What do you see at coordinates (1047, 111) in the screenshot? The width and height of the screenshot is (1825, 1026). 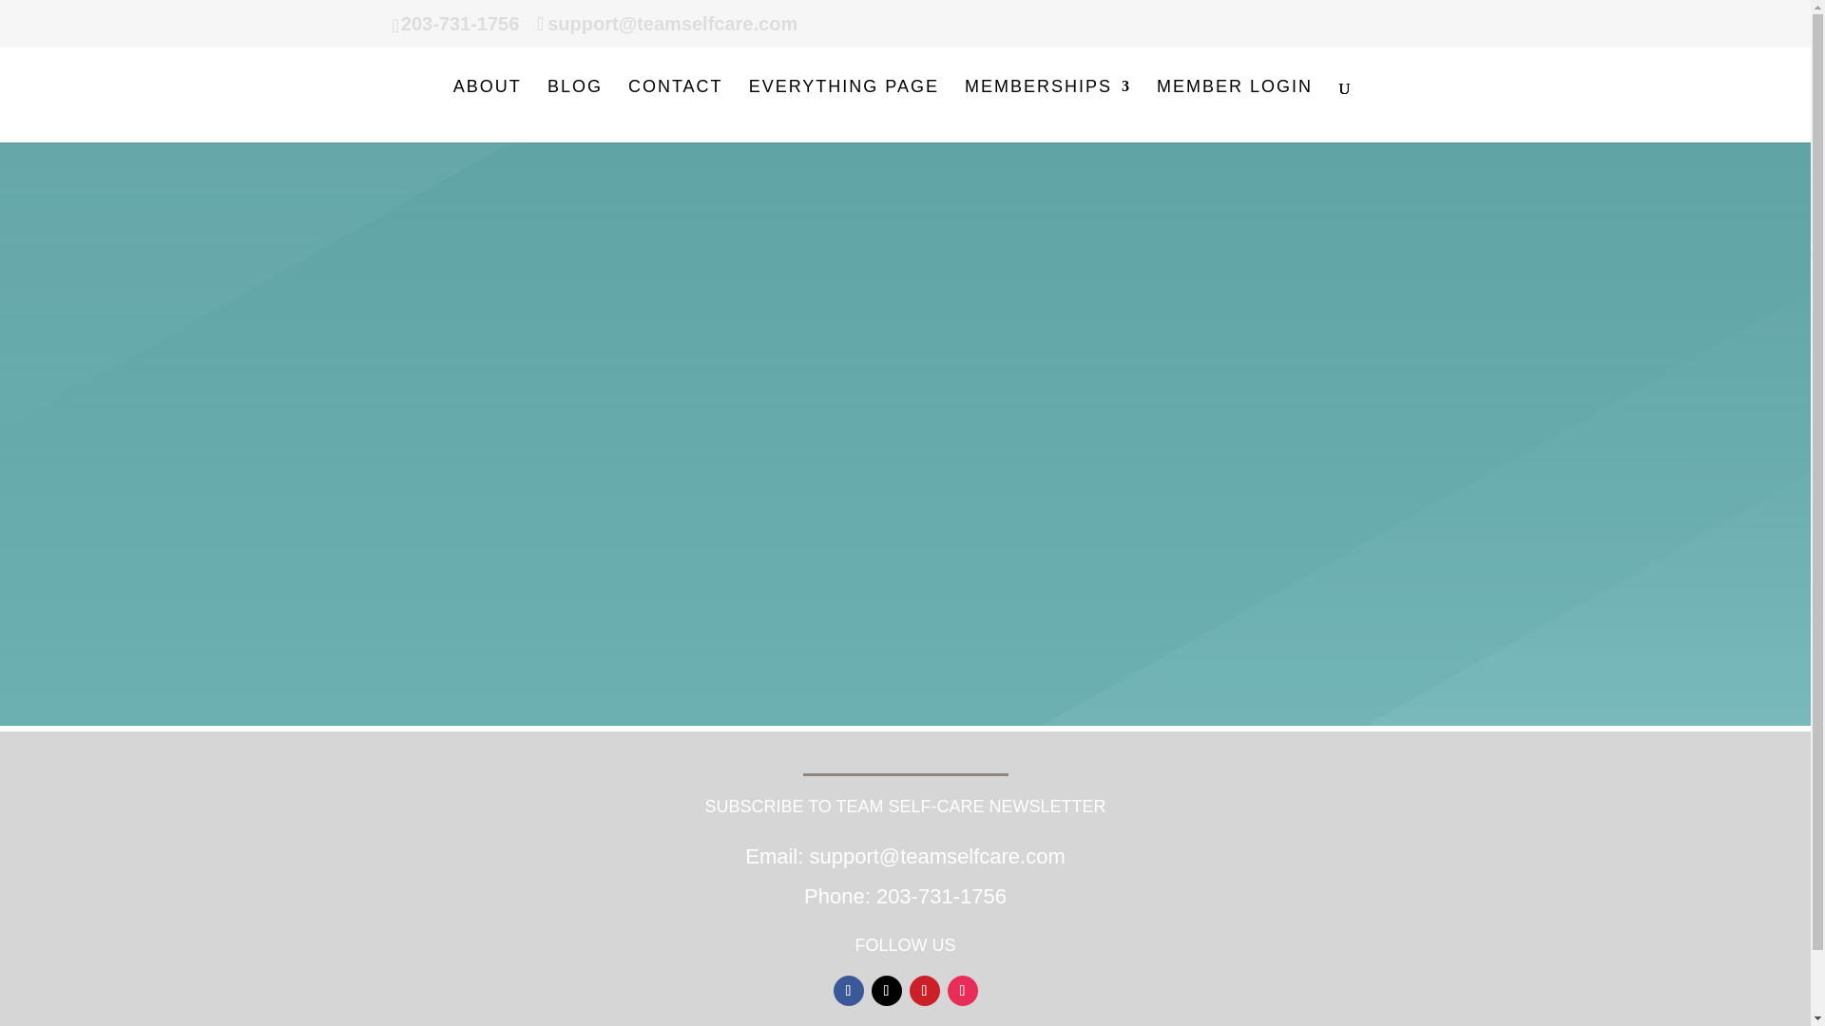 I see `MEMBERSHIPS` at bounding box center [1047, 111].